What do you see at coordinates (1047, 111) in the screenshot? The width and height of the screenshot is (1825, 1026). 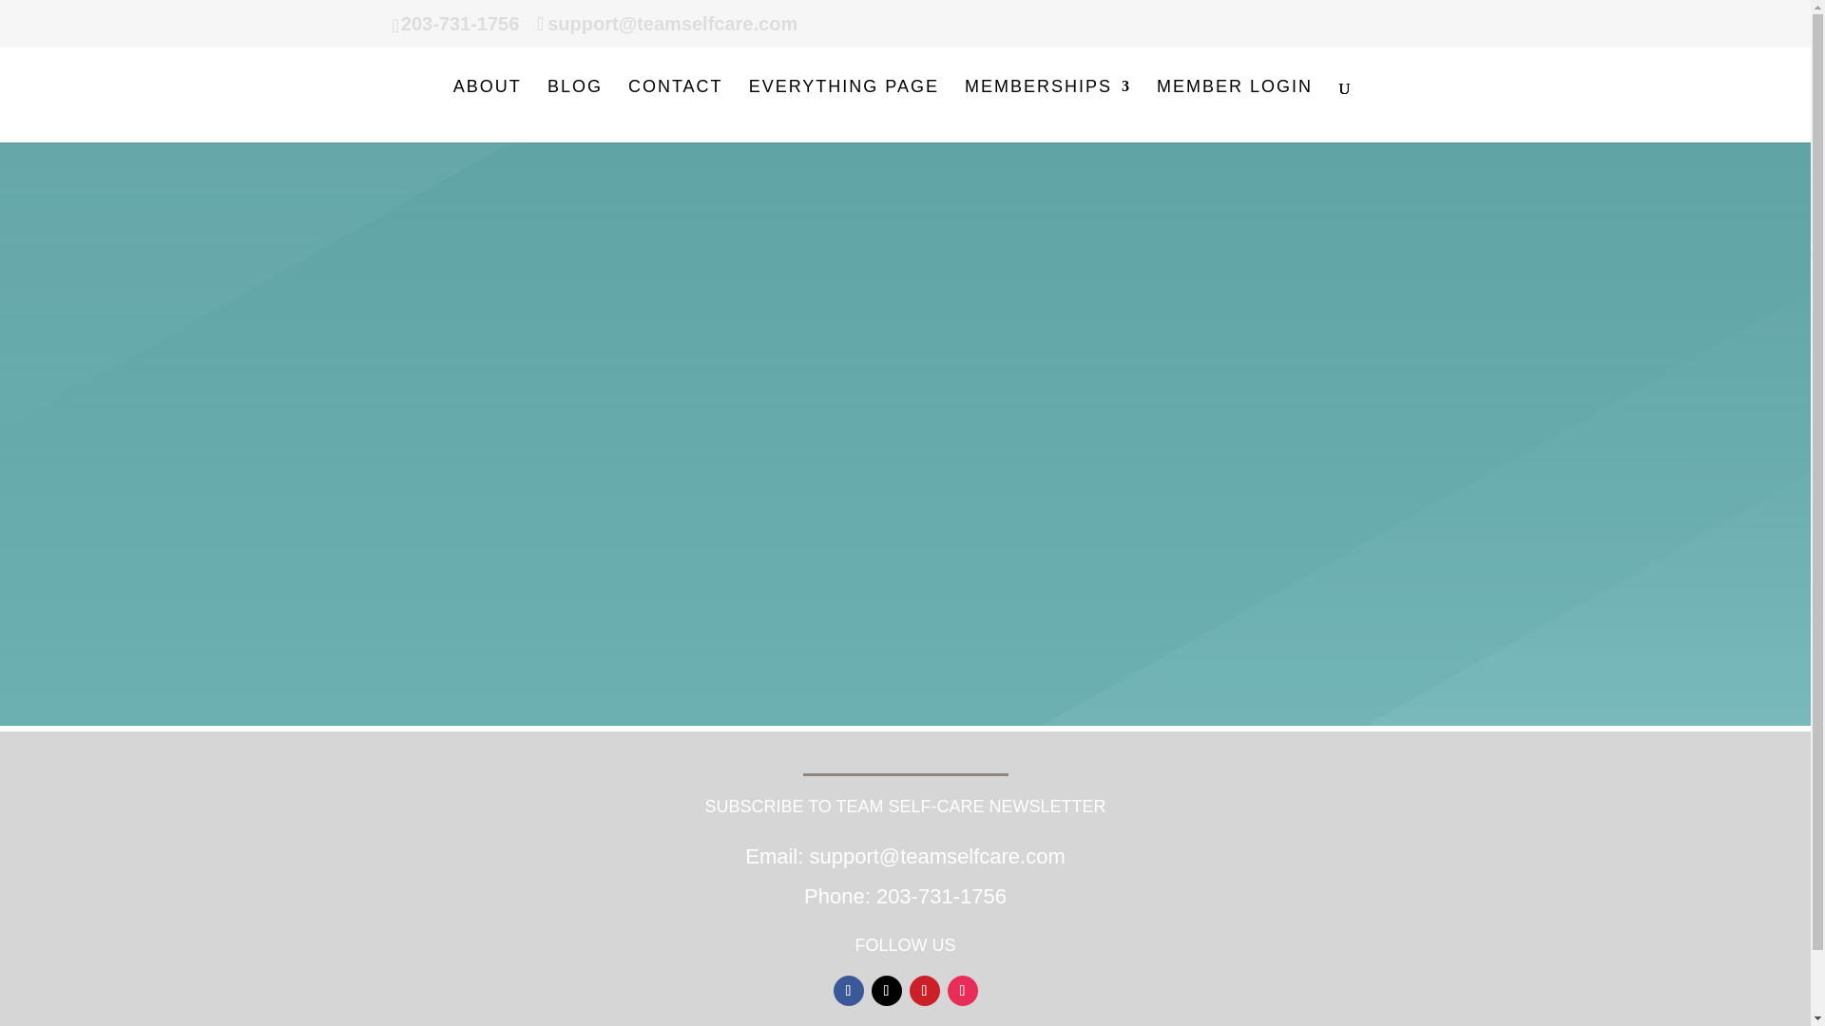 I see `MEMBERSHIPS` at bounding box center [1047, 111].